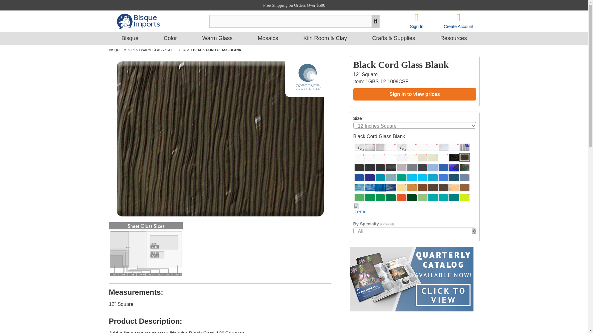 Image resolution: width=593 pixels, height=333 pixels. What do you see at coordinates (359, 157) in the screenshot?
I see `Clear Sheet Glass - 12 In Sq. - Single` at bounding box center [359, 157].